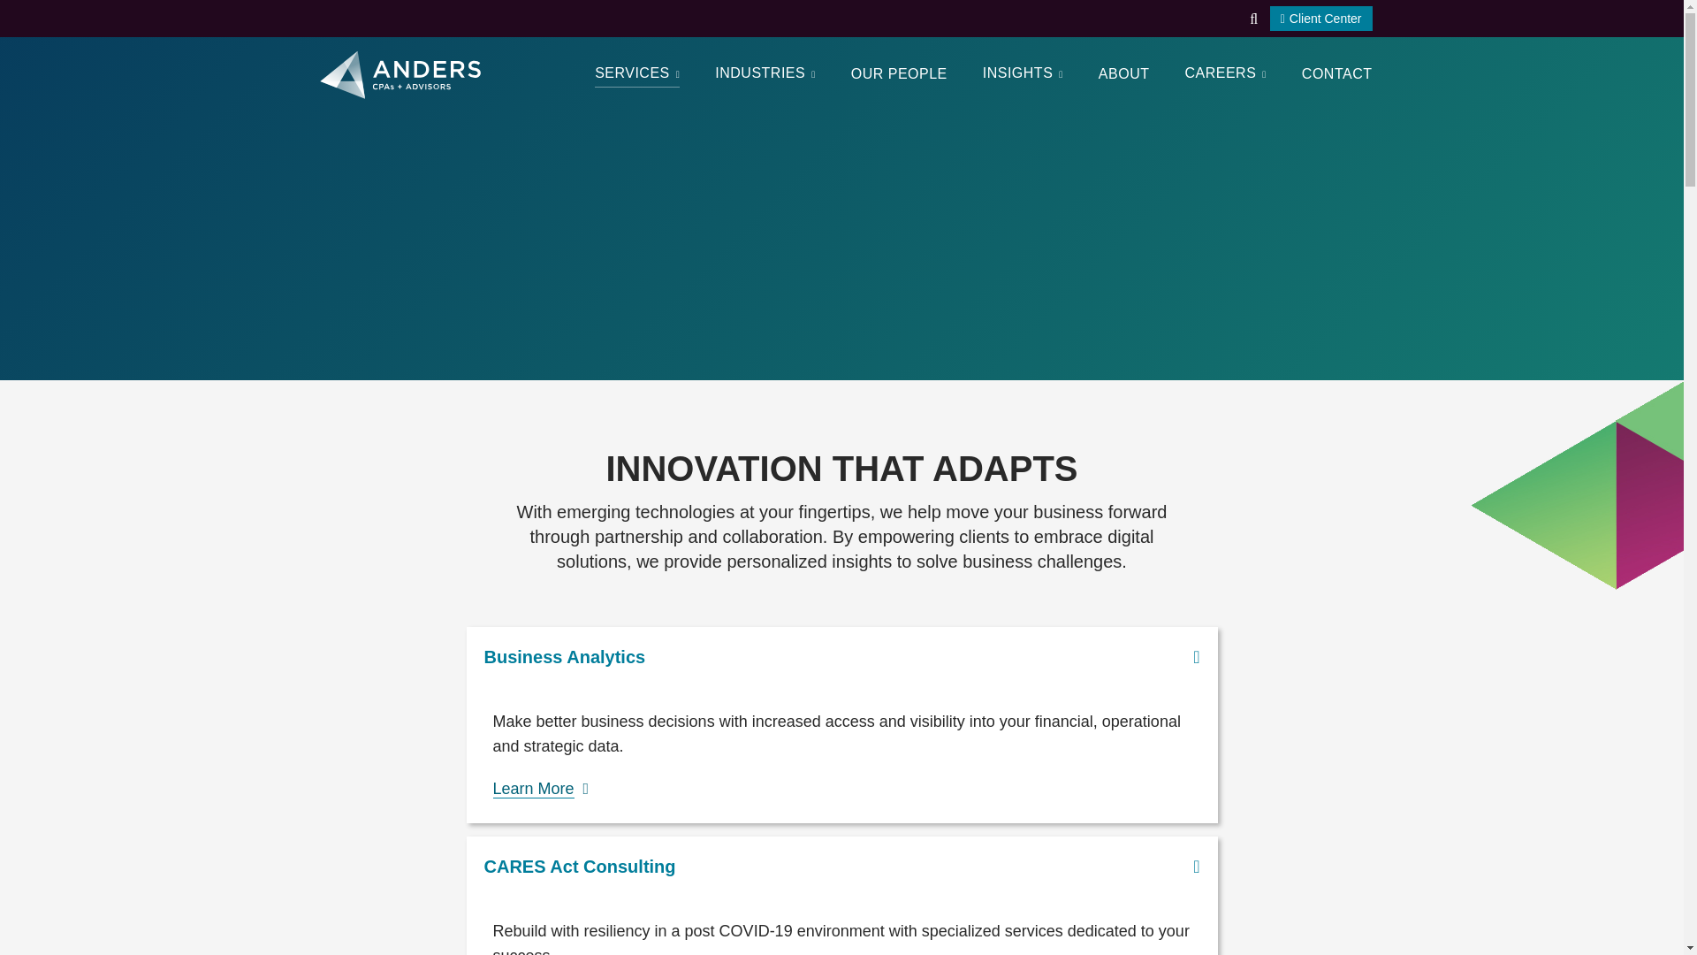 The image size is (1697, 955). I want to click on SERVICES, so click(637, 74).